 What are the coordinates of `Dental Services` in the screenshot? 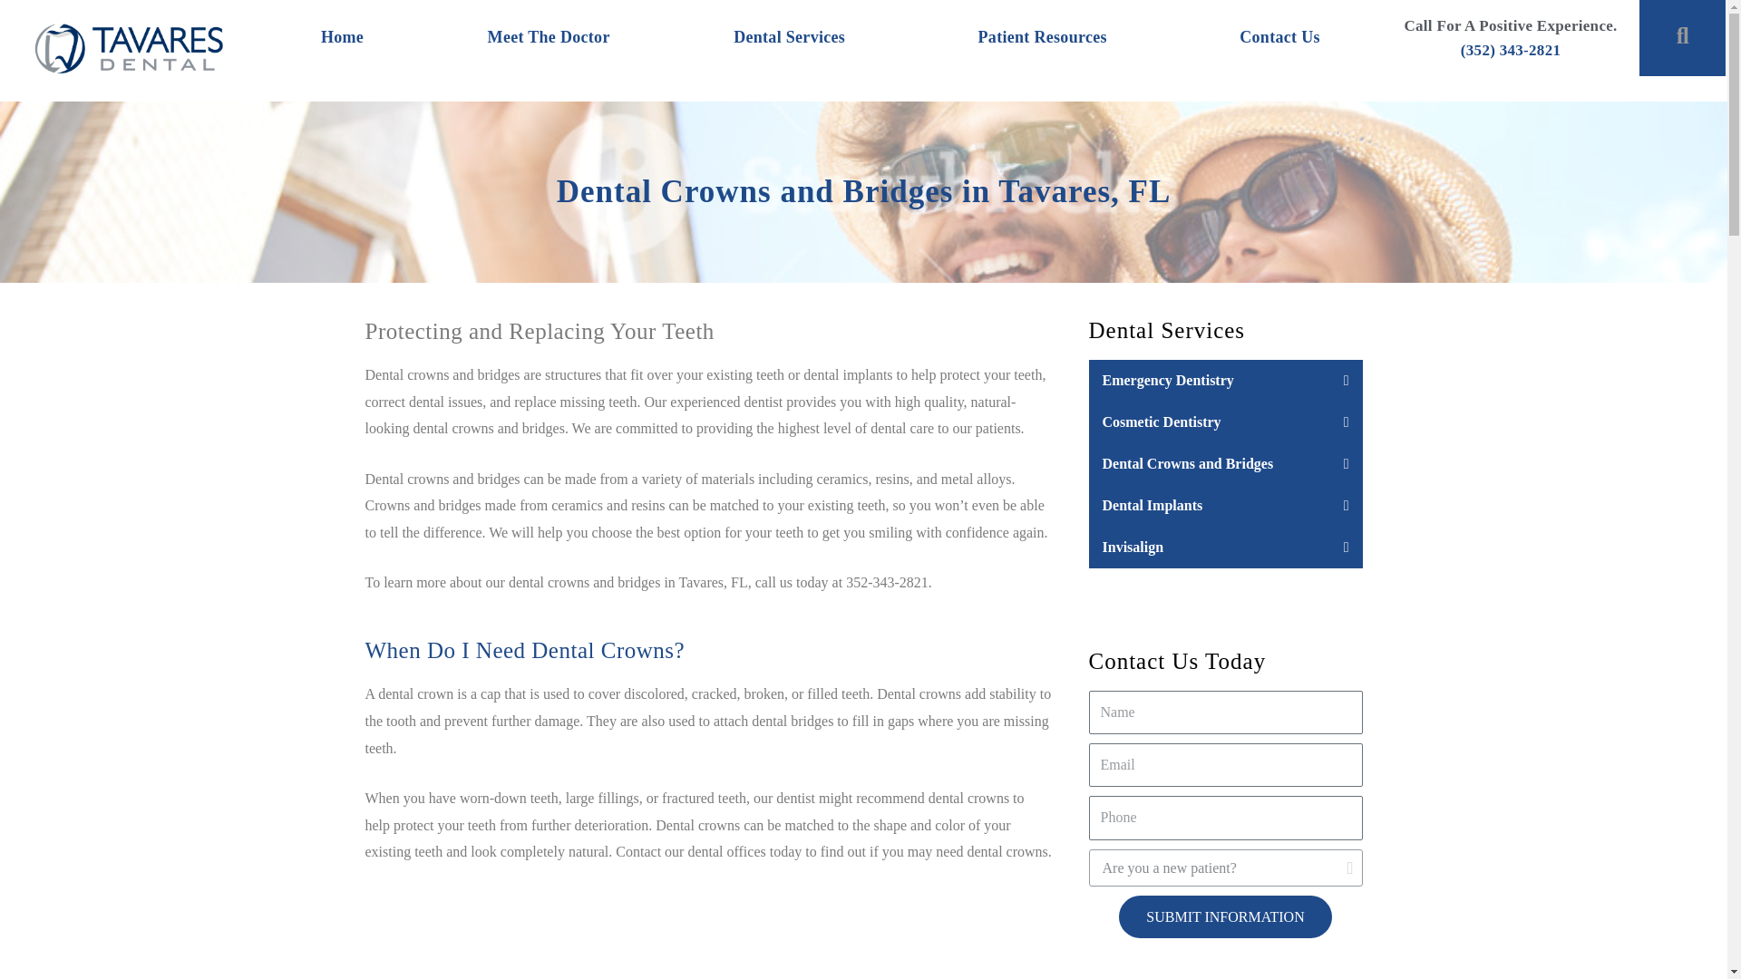 It's located at (793, 38).